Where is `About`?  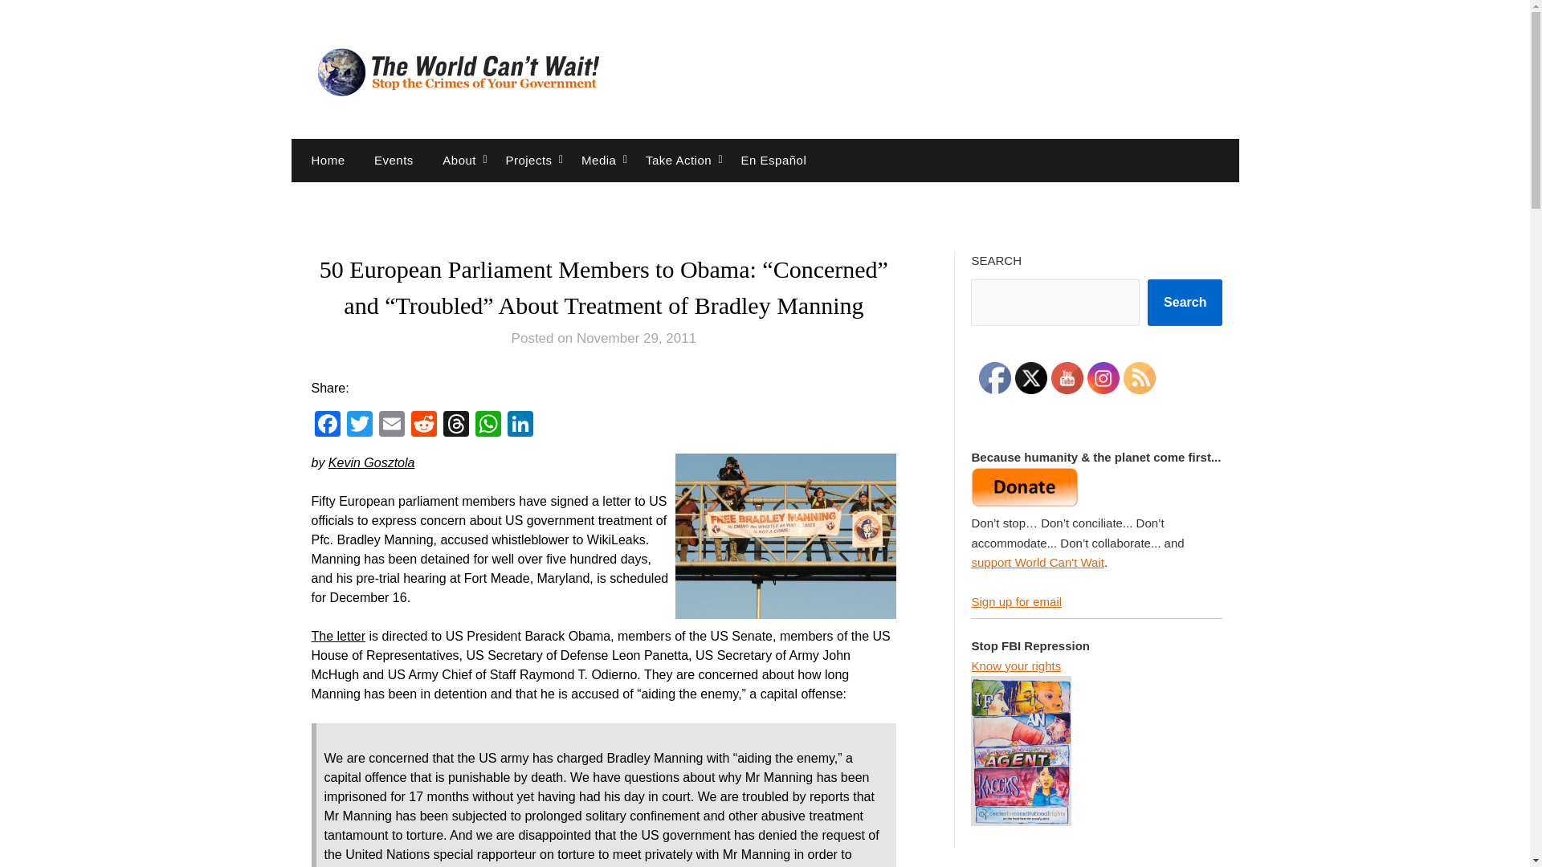 About is located at coordinates (459, 160).